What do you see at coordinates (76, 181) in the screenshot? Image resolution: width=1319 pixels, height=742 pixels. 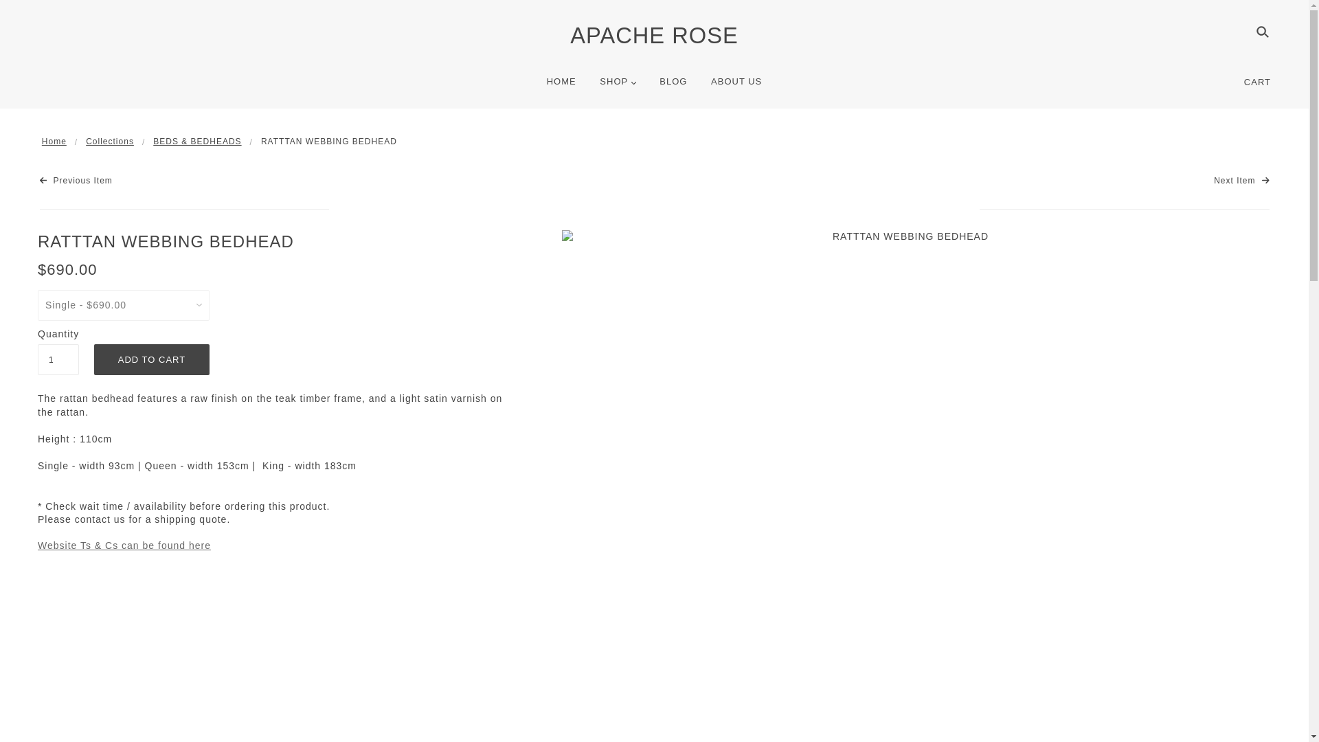 I see `BEDHEAD CURVED BOUCLE IVORY` at bounding box center [76, 181].